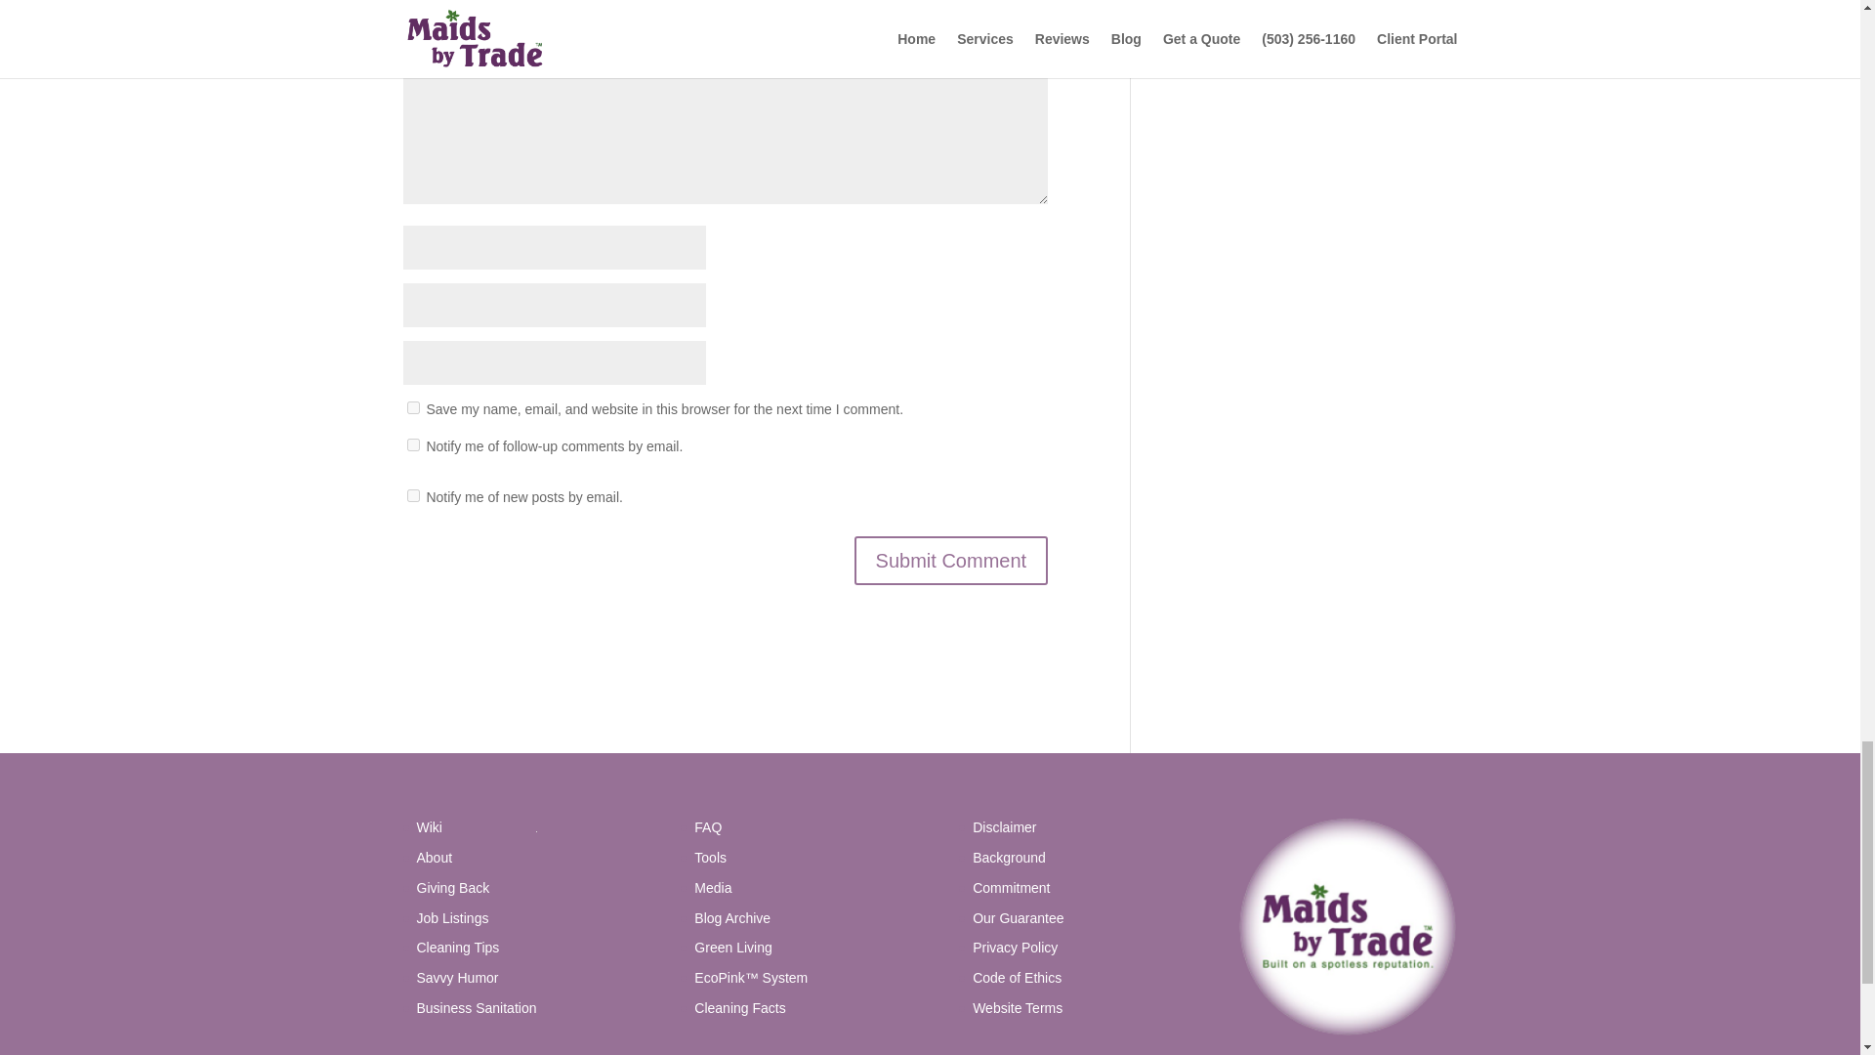 The width and height of the screenshot is (1875, 1055). I want to click on Submit Comment, so click(951, 561).